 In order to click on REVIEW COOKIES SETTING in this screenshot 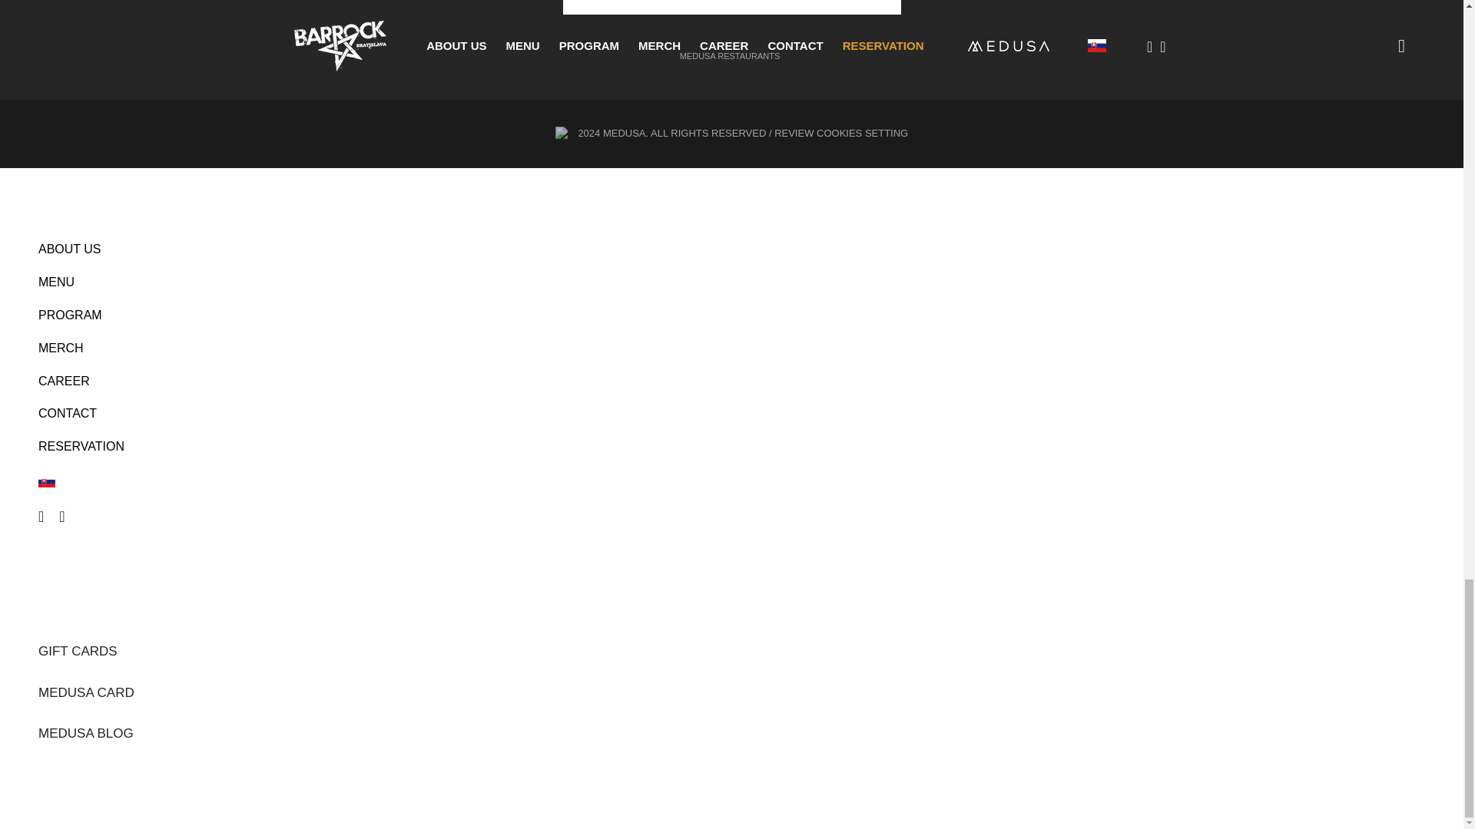, I will do `click(841, 134)`.